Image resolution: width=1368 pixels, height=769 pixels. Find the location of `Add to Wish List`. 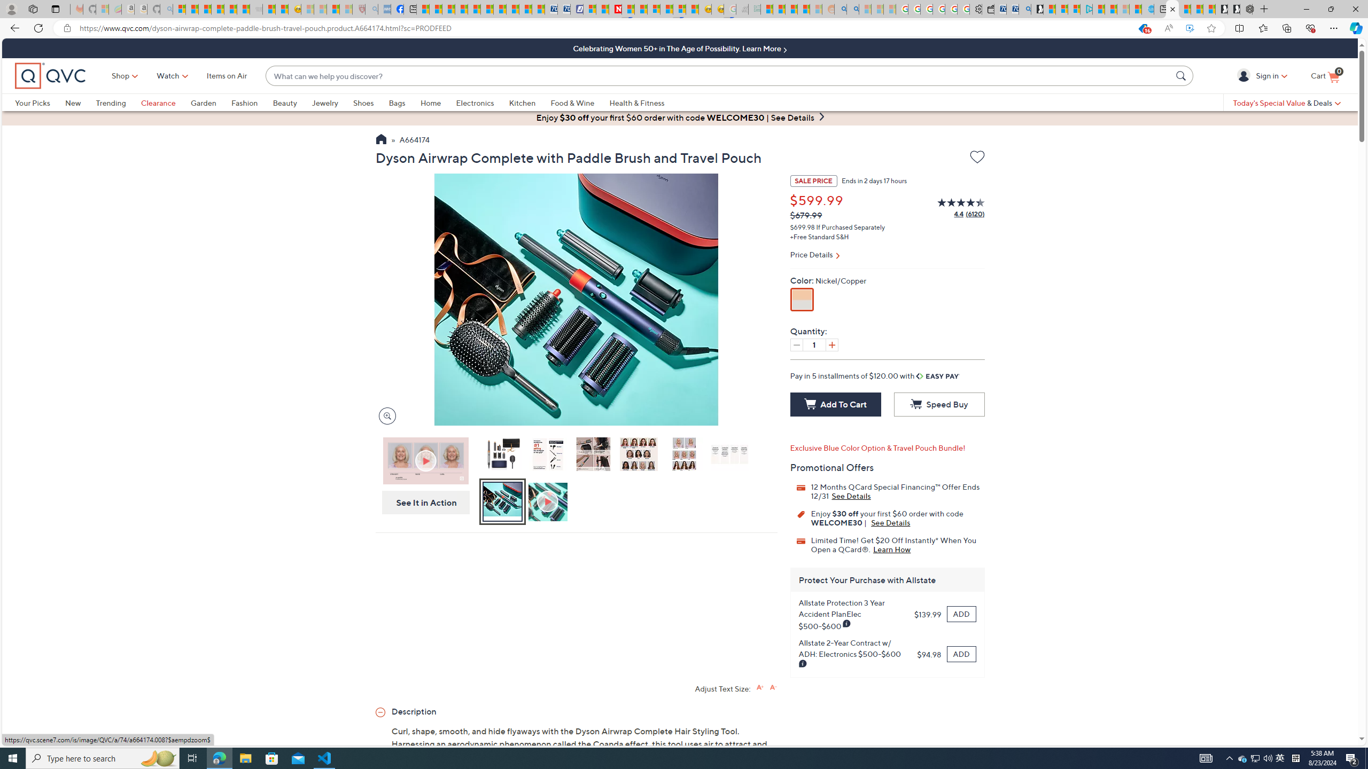

Add to Wish List is located at coordinates (977, 159).